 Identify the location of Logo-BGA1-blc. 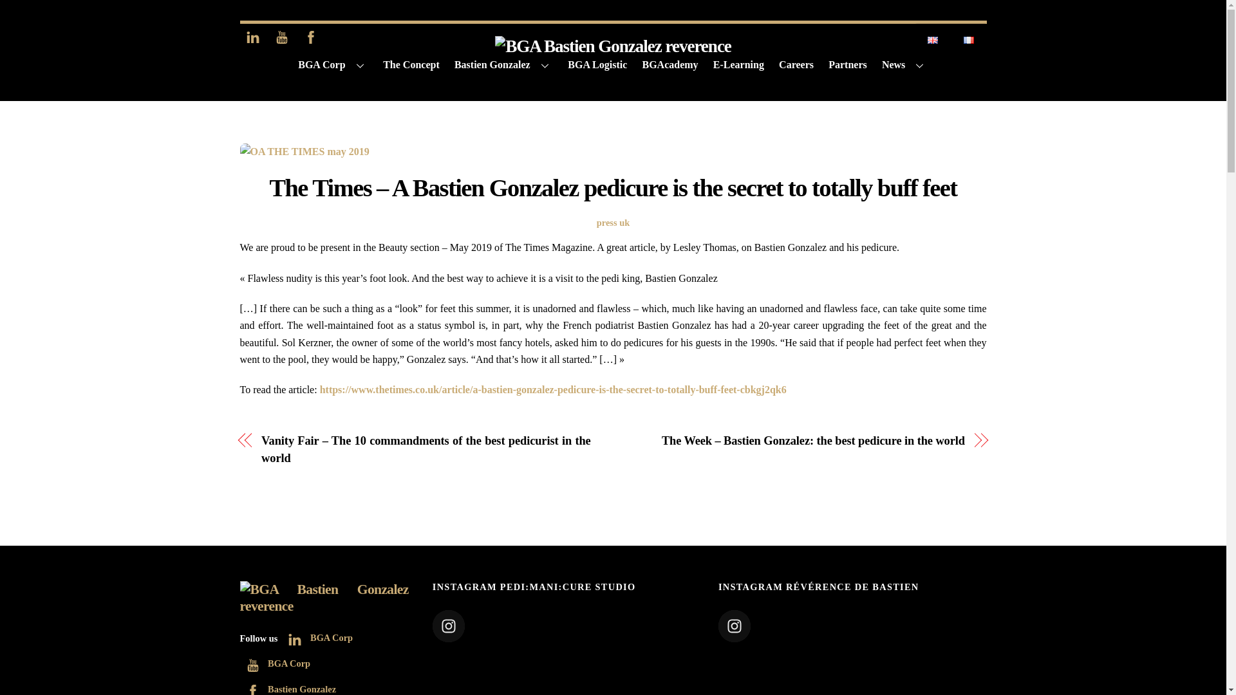
(323, 597).